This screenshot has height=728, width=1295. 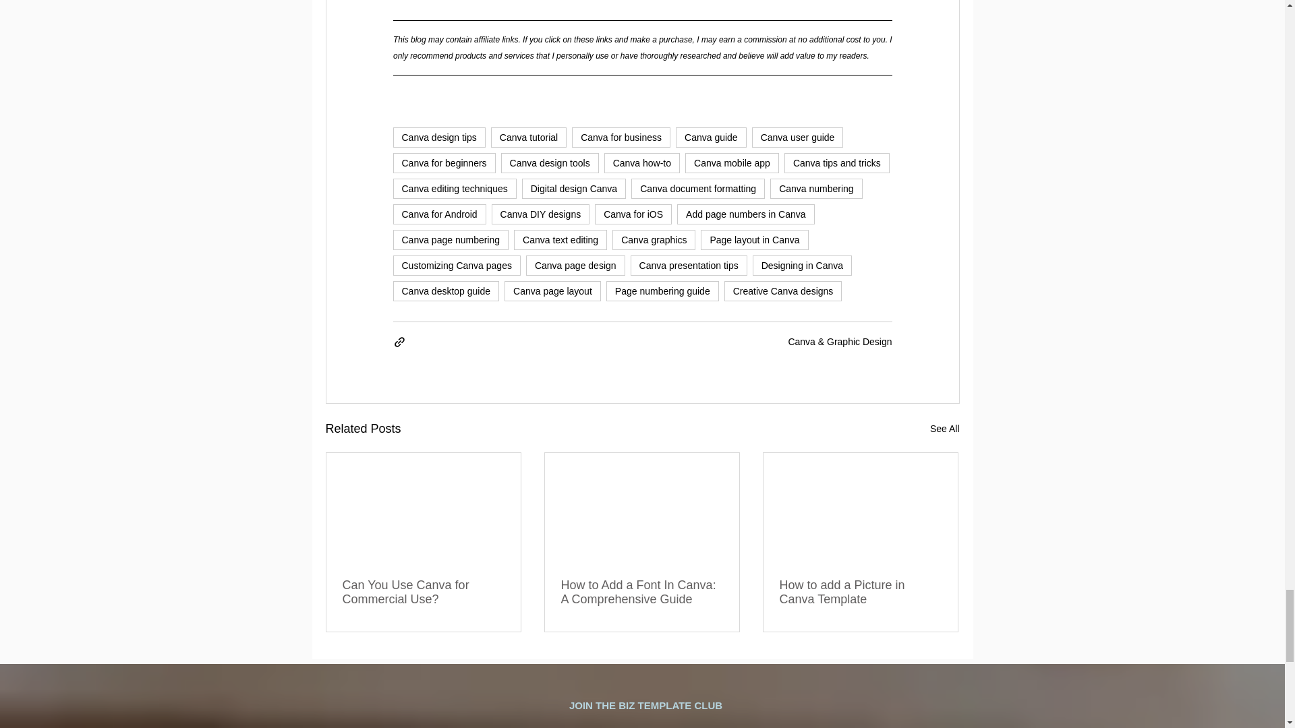 What do you see at coordinates (798, 136) in the screenshot?
I see `Canva user guide` at bounding box center [798, 136].